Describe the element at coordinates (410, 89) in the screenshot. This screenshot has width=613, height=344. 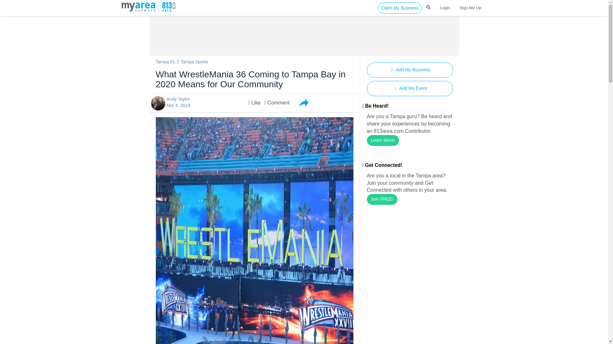
I see `Add Events` at that location.